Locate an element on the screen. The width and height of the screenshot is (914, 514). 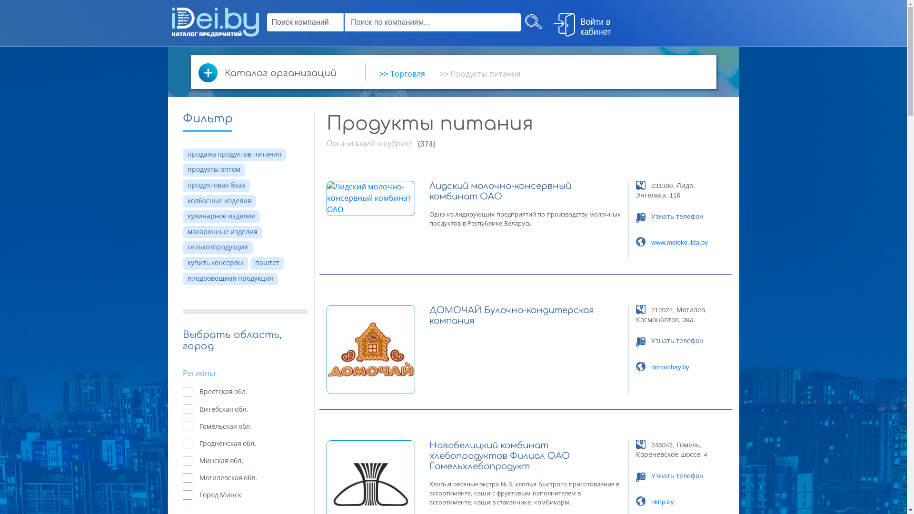
  is located at coordinates (533, 24).